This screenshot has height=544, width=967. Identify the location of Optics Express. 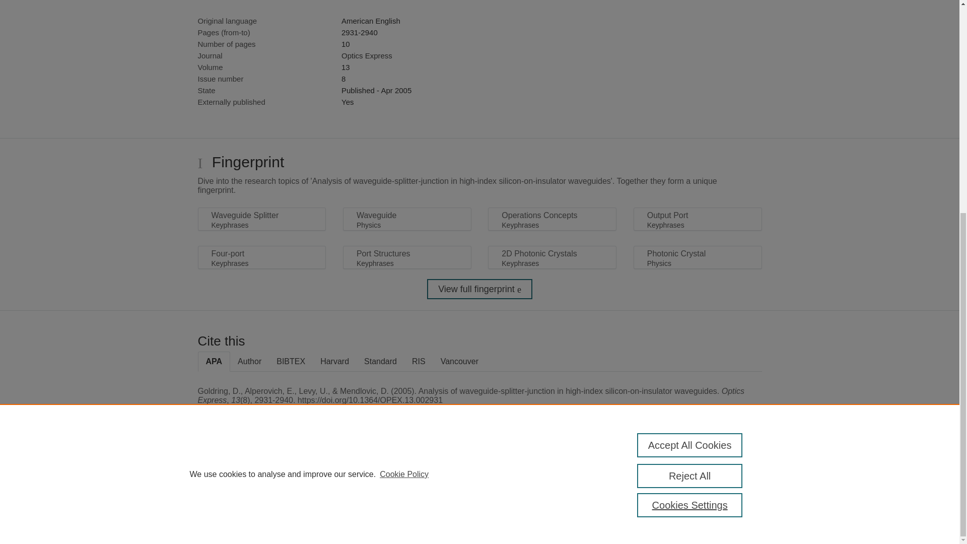
(367, 55).